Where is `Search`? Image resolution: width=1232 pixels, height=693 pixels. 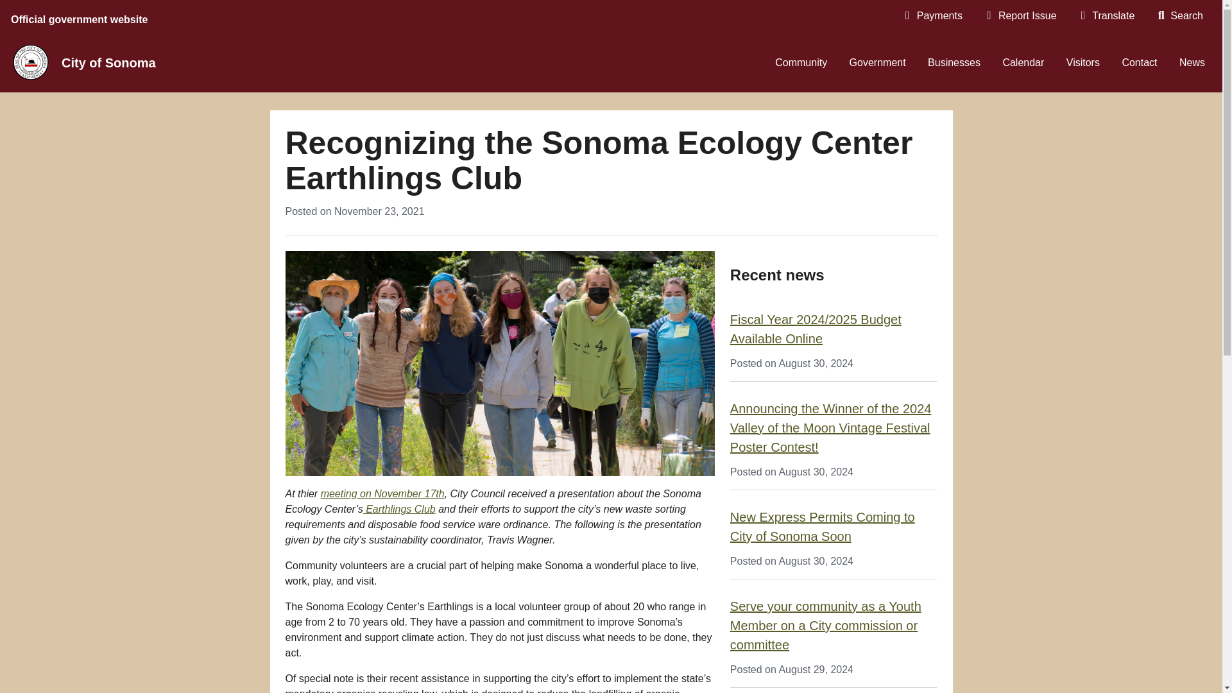 Search is located at coordinates (1179, 15).